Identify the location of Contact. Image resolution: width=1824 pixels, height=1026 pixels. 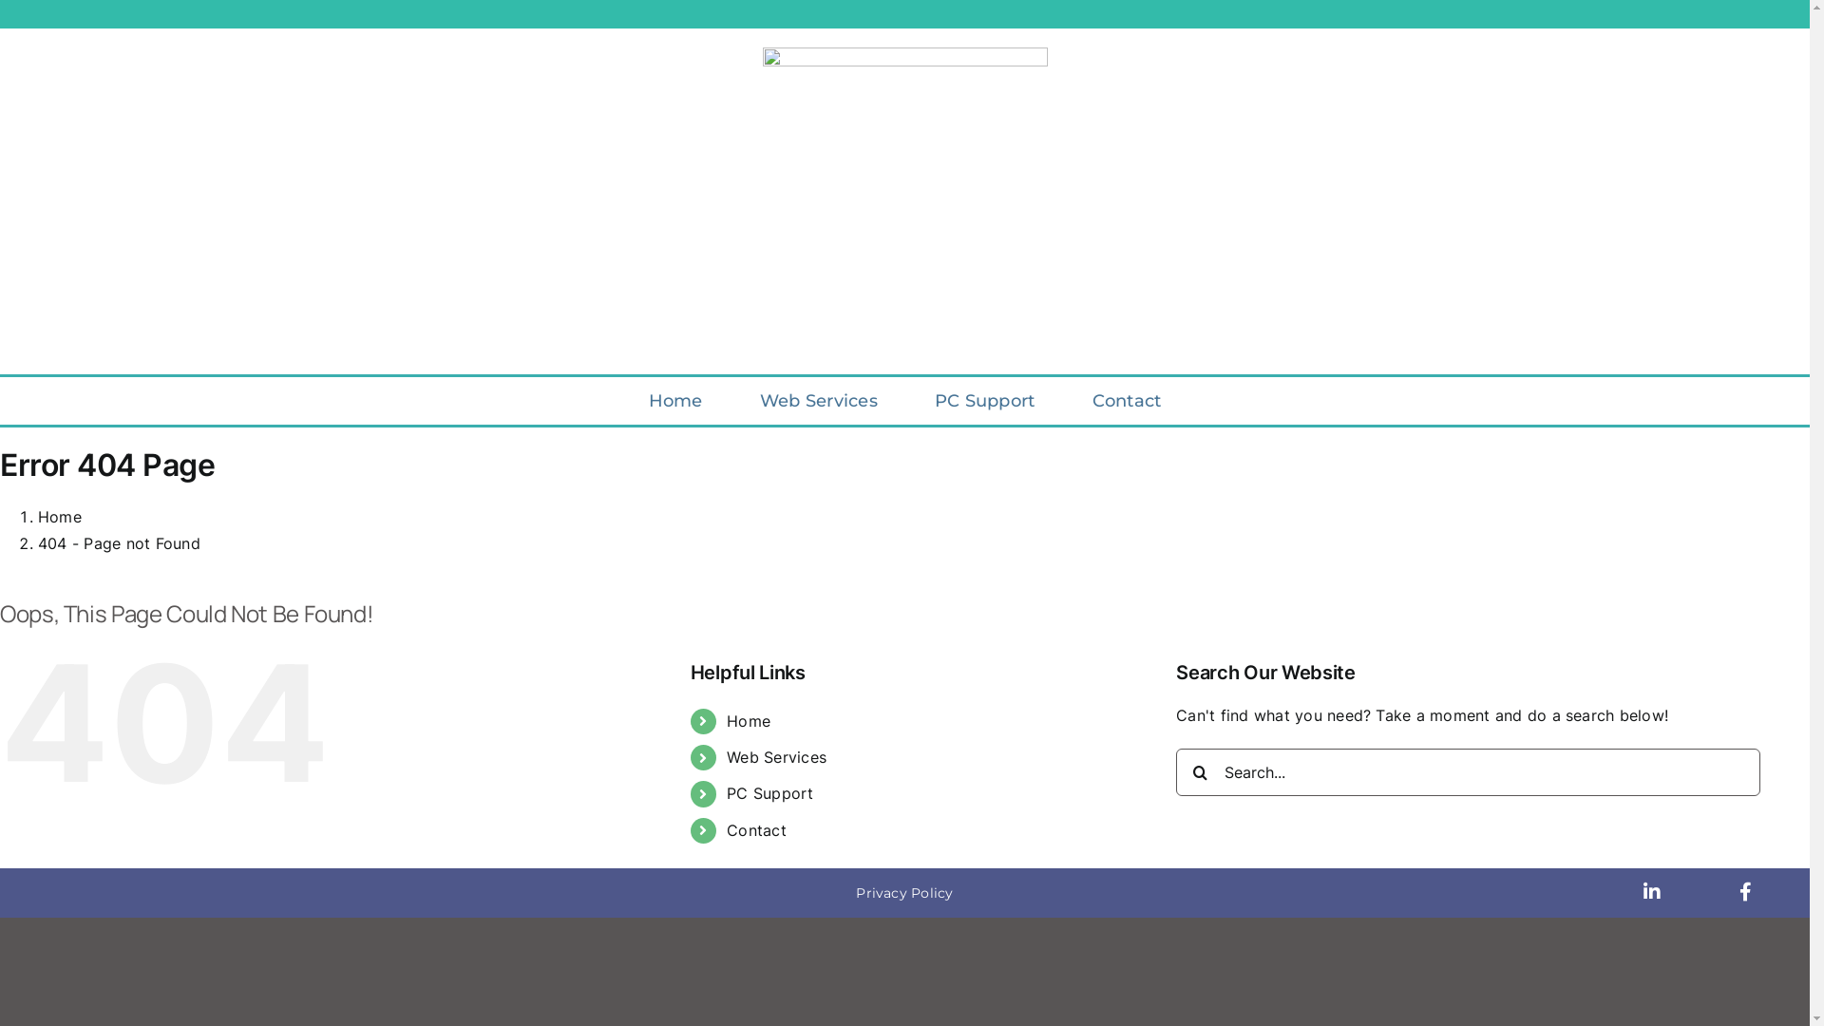
(756, 830).